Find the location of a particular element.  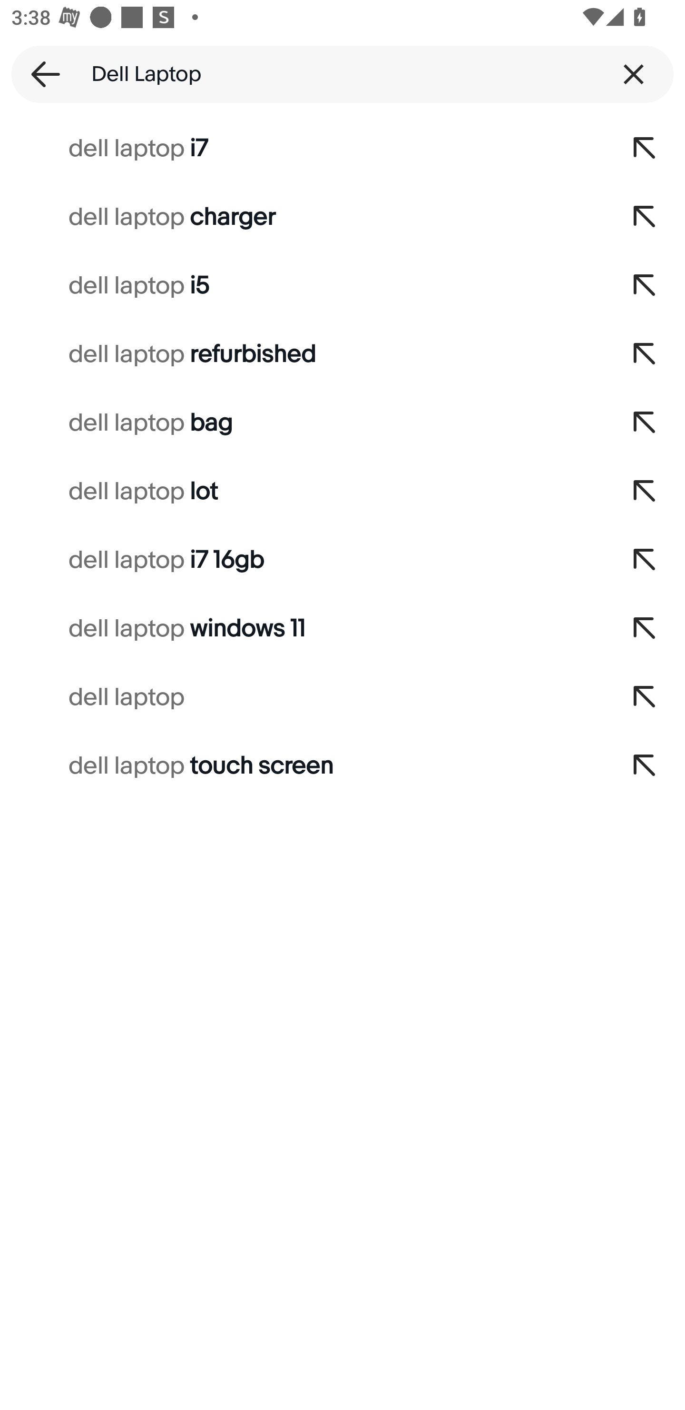

dell laptop i7 16gb is located at coordinates (303, 560).